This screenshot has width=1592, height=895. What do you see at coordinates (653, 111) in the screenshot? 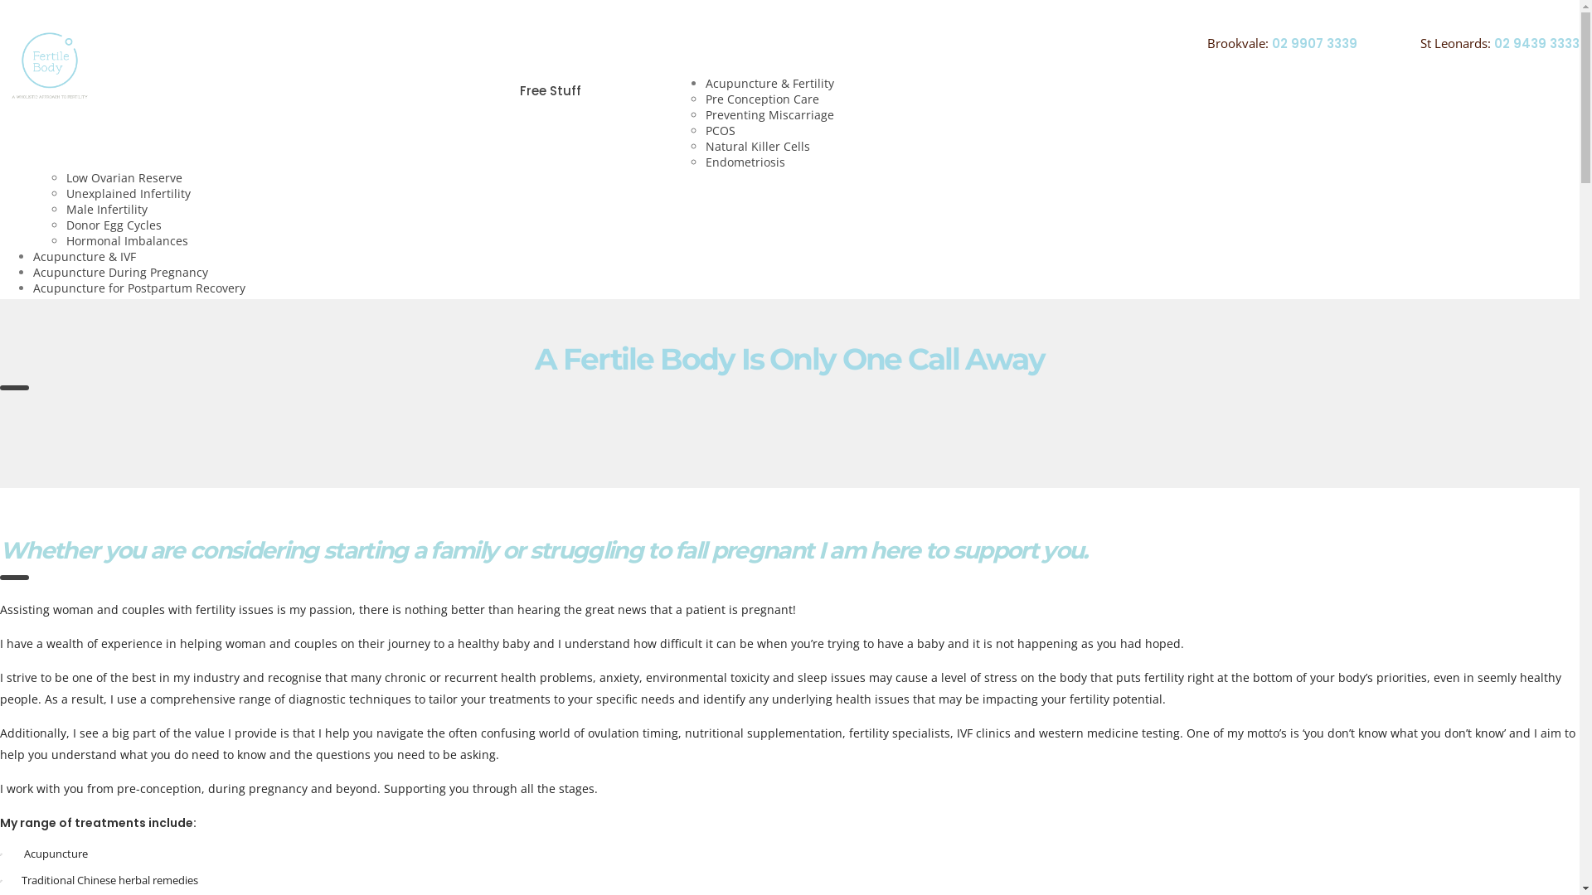
I see `Start Here` at bounding box center [653, 111].